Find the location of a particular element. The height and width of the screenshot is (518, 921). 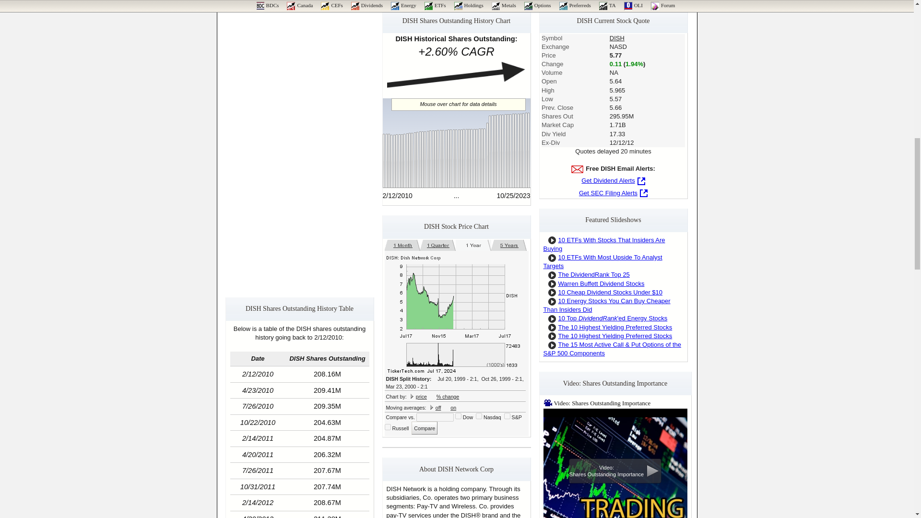

10 ETFs With Stocks That Insiders Are Buying is located at coordinates (604, 244).